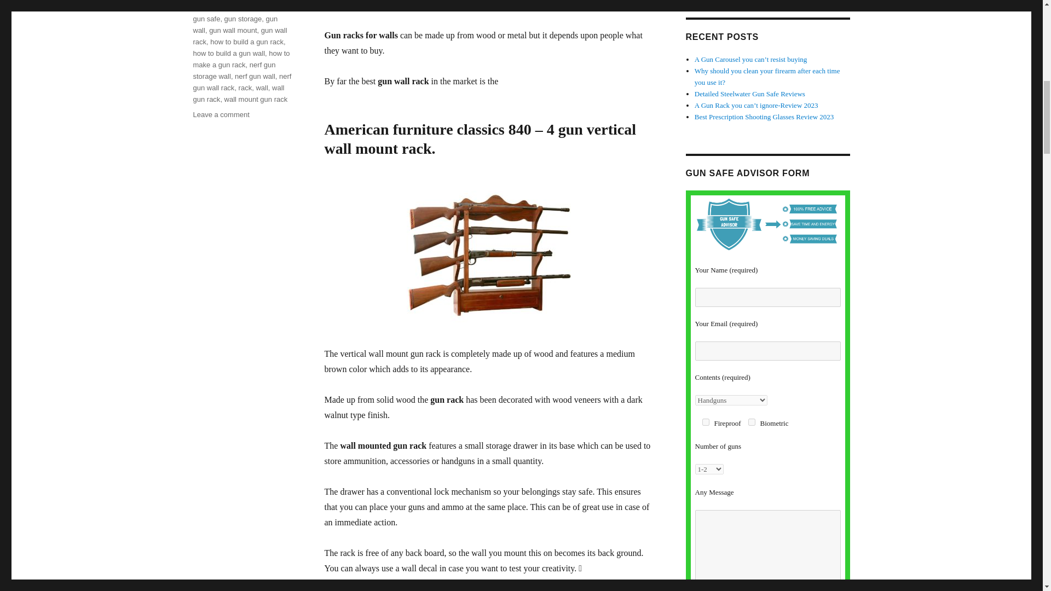  Describe the element at coordinates (238, 5) in the screenshot. I see `gun rack ideas` at that location.